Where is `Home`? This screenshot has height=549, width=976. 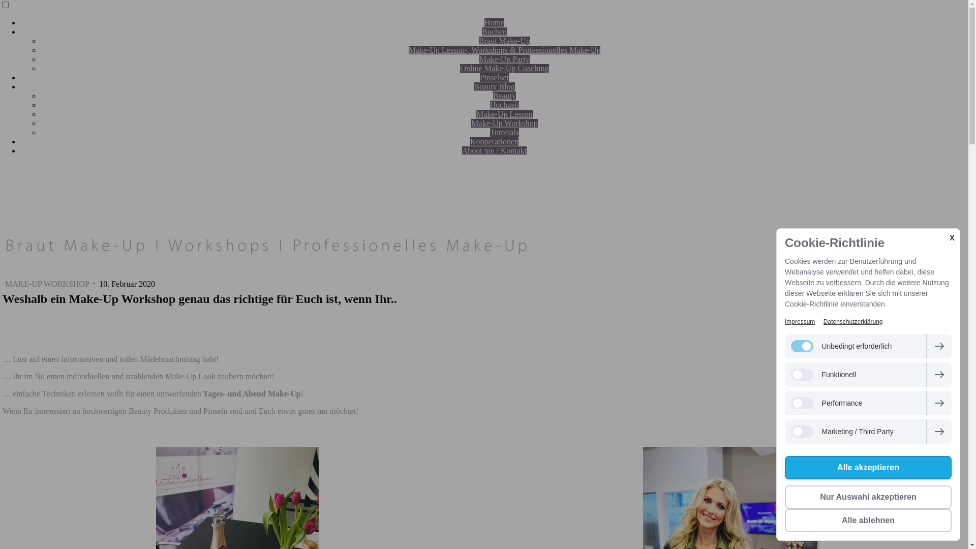
Home is located at coordinates (494, 22).